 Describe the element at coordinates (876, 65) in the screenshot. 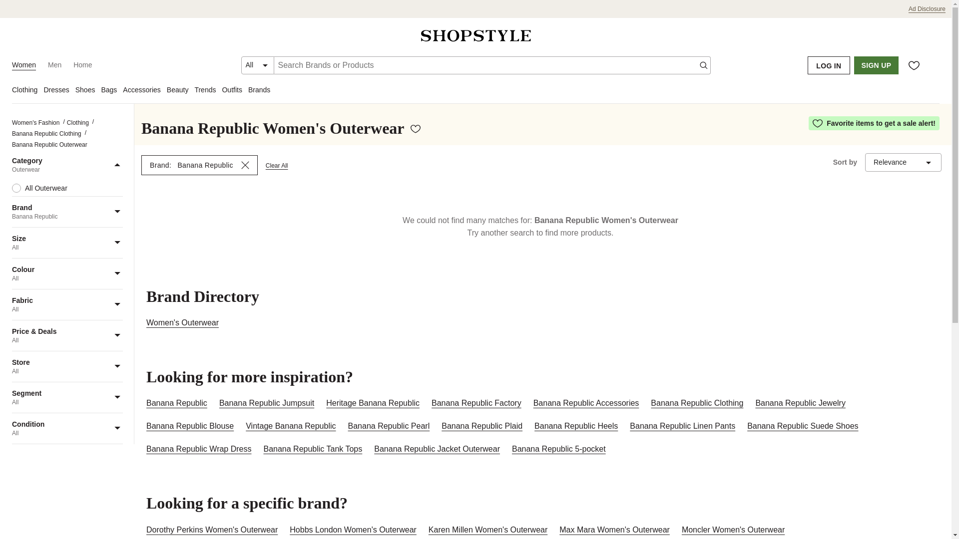

I see `SIGN UP` at that location.